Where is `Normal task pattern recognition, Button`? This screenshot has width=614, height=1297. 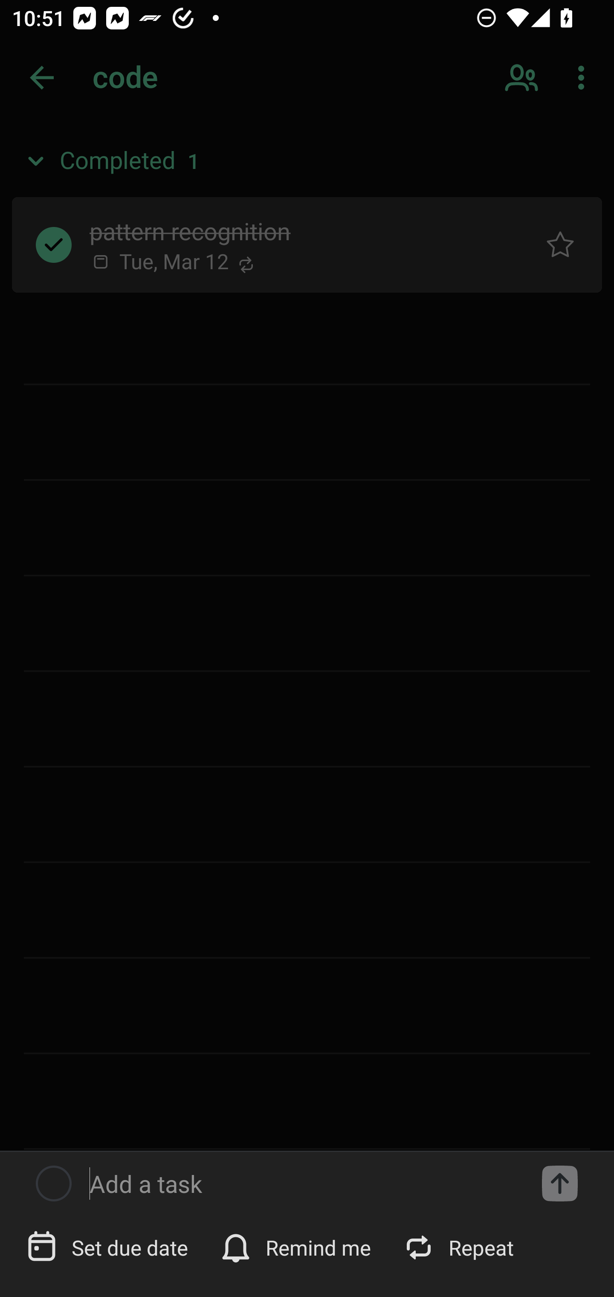 Normal task pattern recognition, Button is located at coordinates (560, 244).